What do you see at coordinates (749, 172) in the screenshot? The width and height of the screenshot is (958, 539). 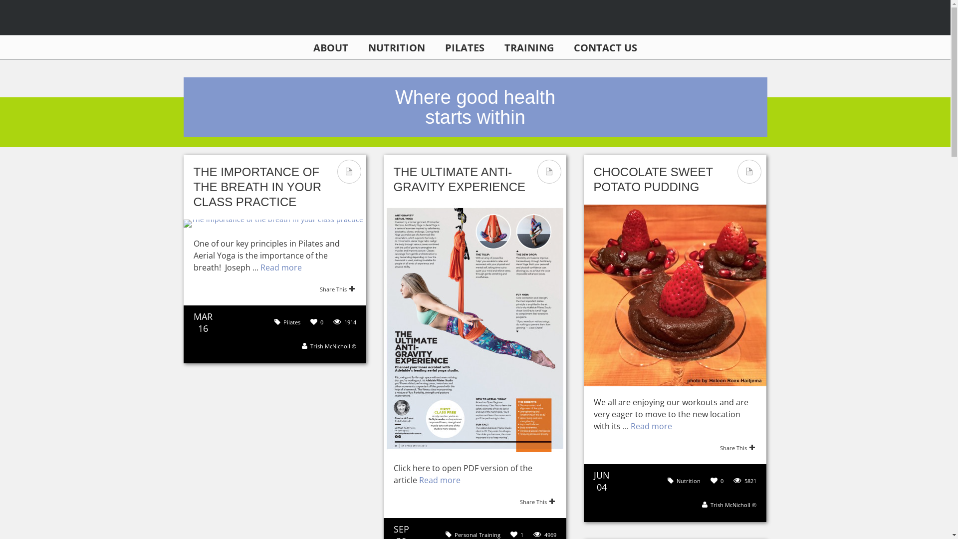 I see `standard` at bounding box center [749, 172].